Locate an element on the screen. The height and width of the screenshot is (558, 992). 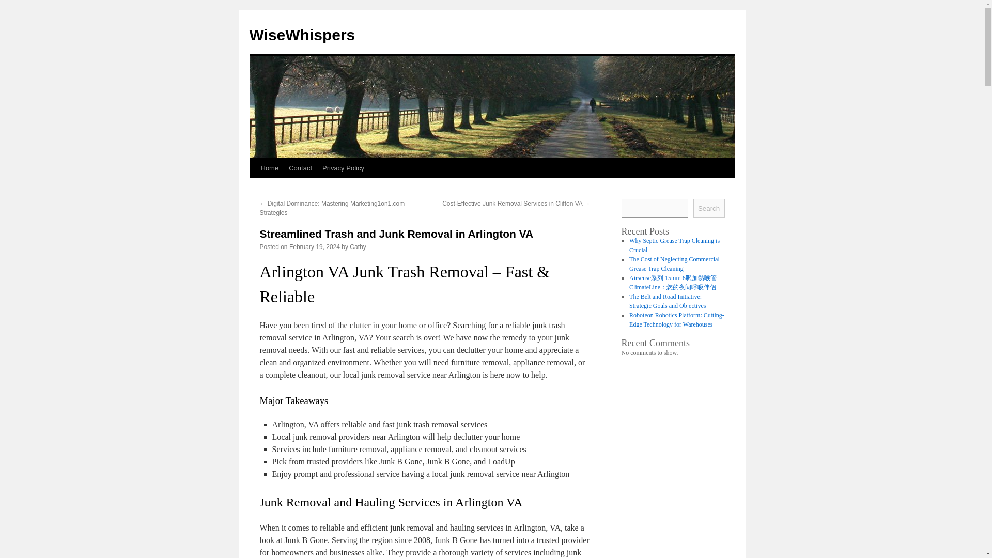
February 19, 2024 is located at coordinates (315, 246).